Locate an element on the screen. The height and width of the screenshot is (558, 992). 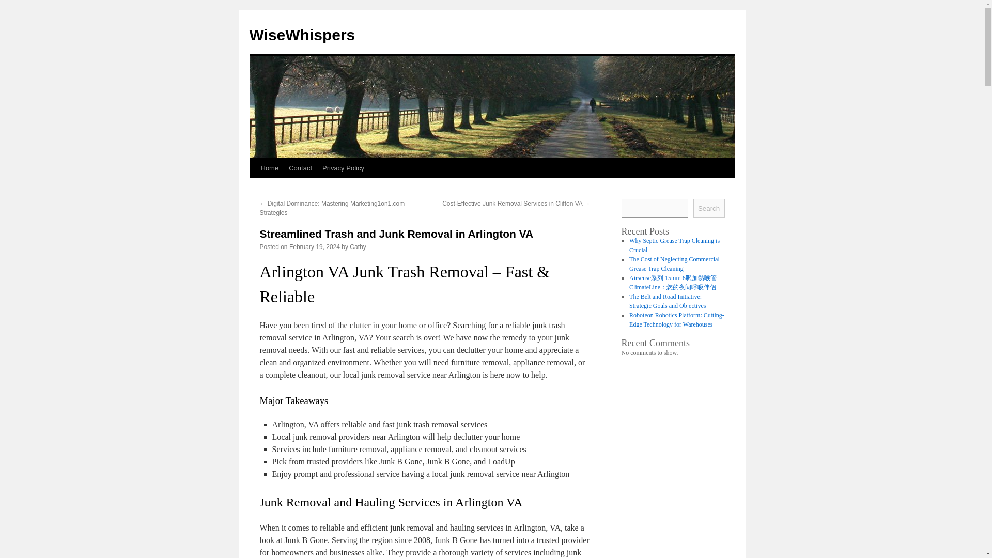
February 19, 2024 is located at coordinates (315, 246).